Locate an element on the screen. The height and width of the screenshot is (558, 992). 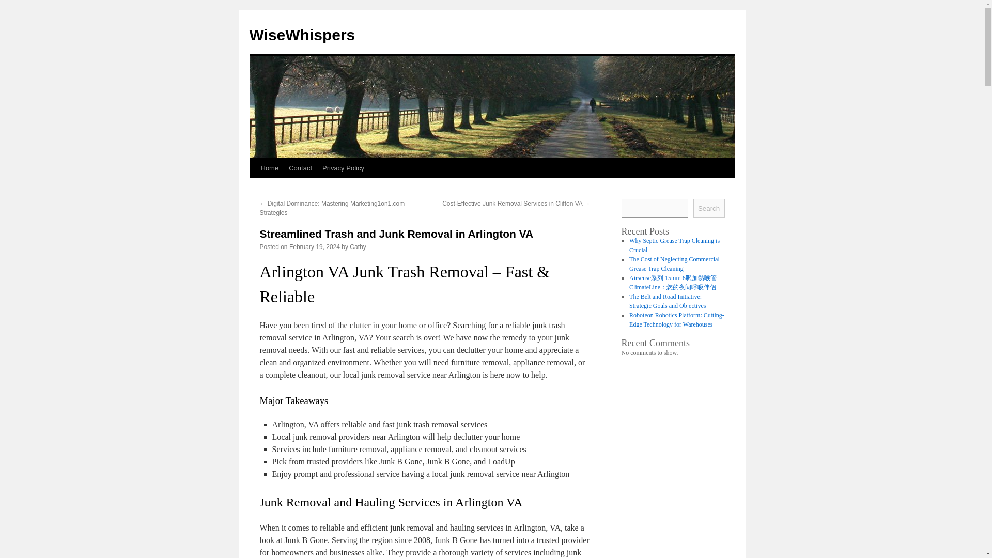
February 19, 2024 is located at coordinates (315, 246).